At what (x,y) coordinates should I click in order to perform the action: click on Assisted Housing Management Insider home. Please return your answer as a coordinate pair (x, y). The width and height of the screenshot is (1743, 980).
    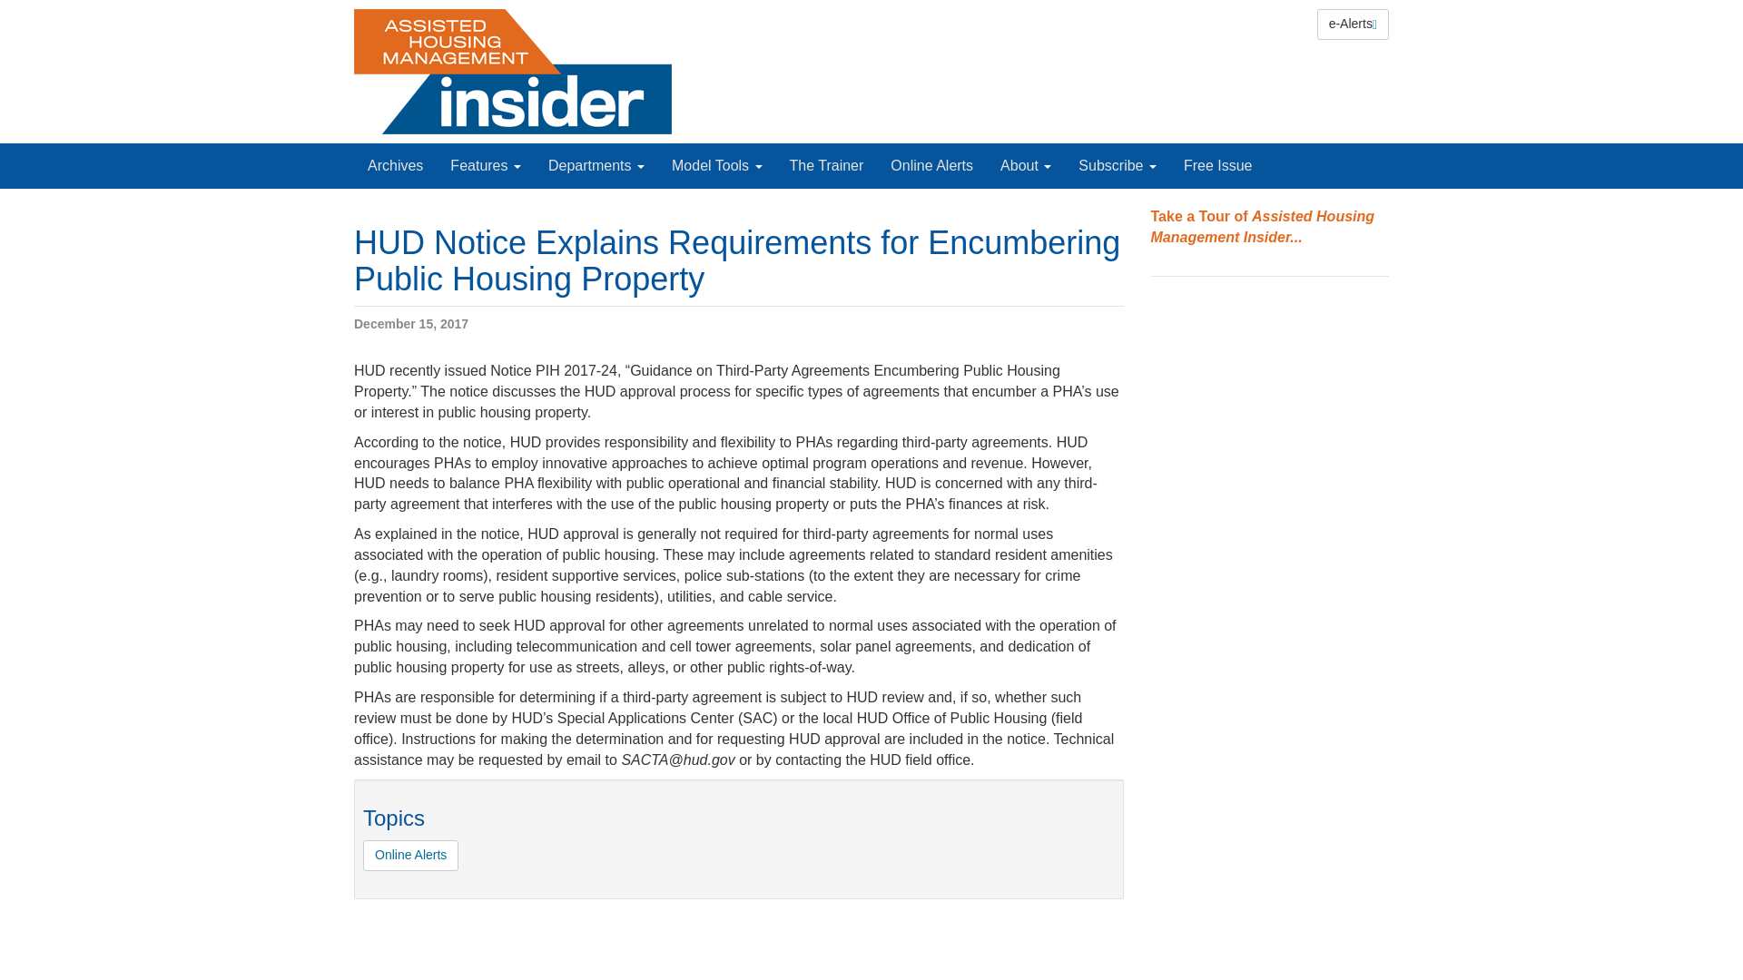
    Looking at the image, I should click on (512, 71).